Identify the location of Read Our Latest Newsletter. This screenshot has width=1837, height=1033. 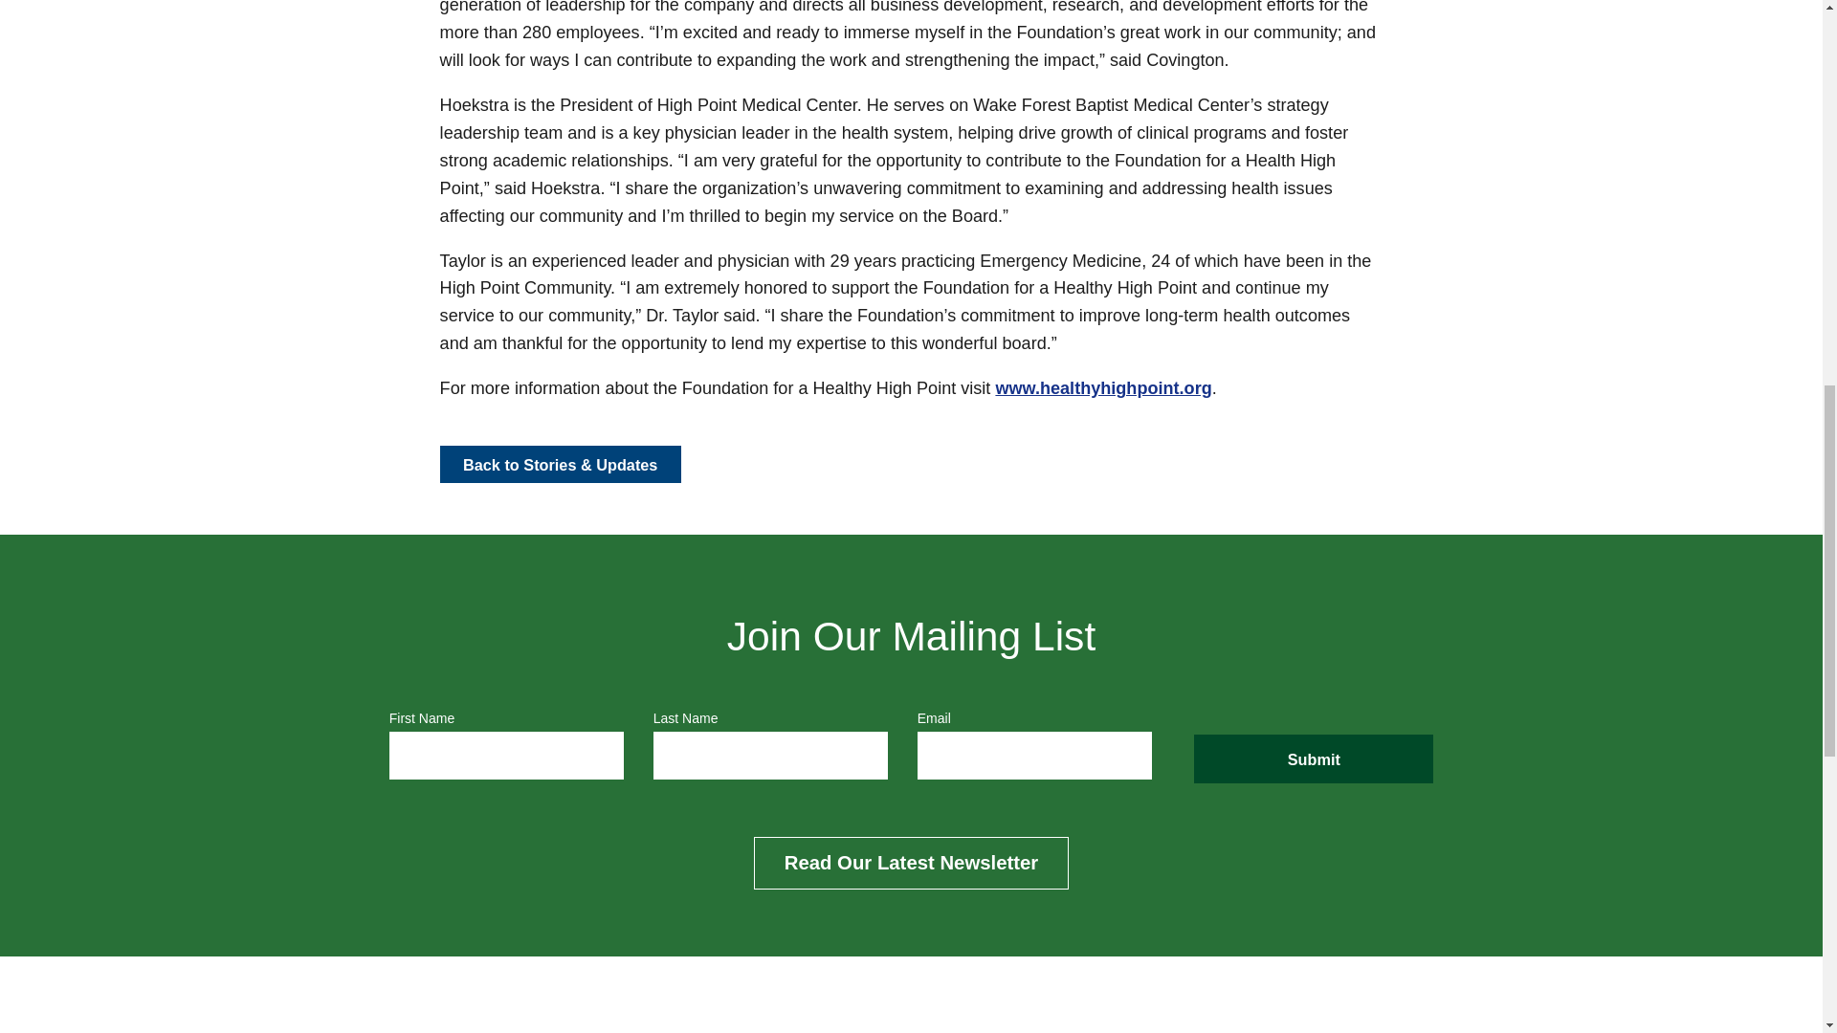
(910, 863).